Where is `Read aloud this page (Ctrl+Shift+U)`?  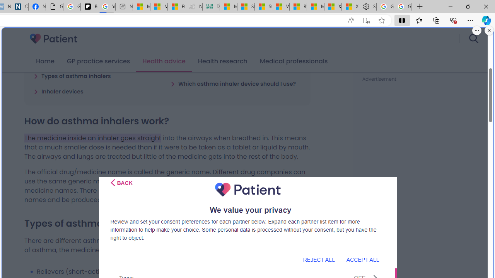 Read aloud this page (Ctrl+Shift+U) is located at coordinates (350, 20).